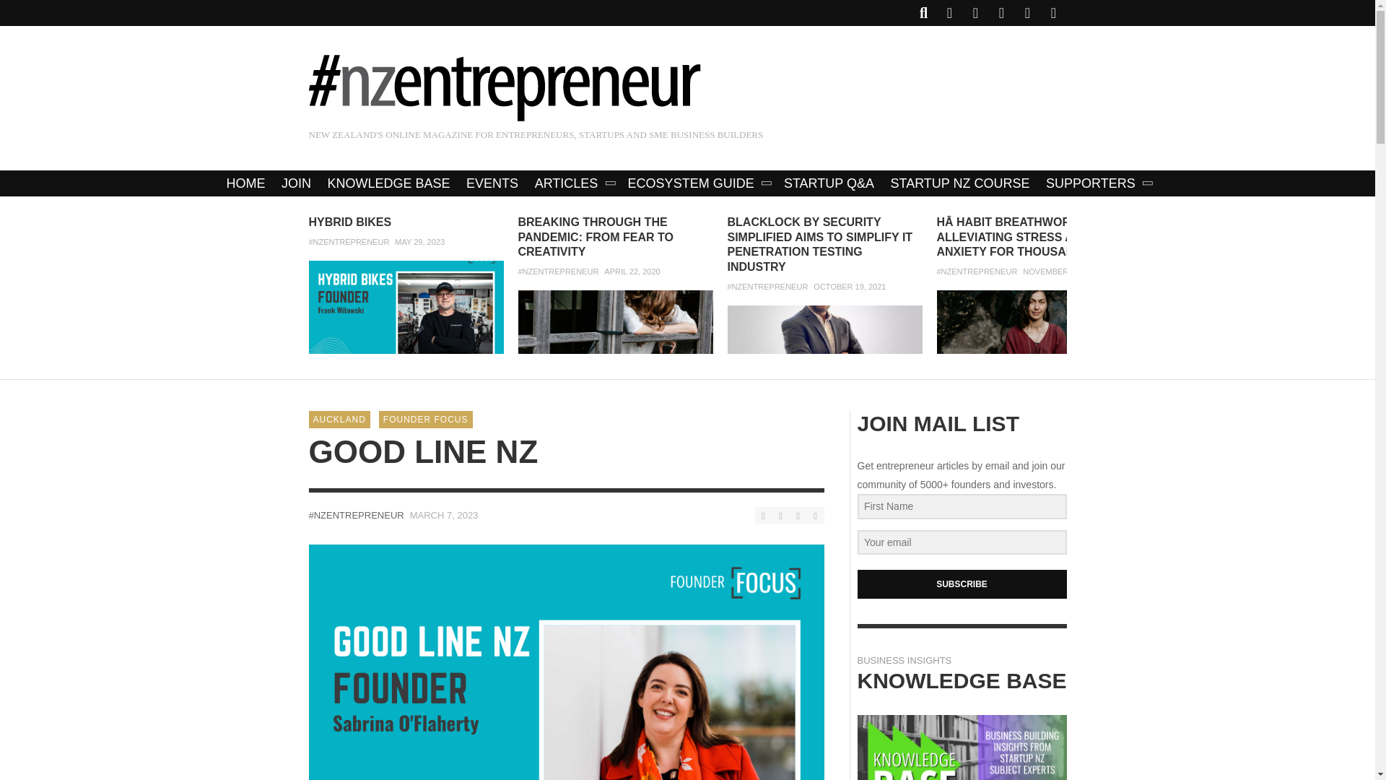 The image size is (1386, 780). What do you see at coordinates (351, 222) in the screenshot?
I see `HYBRID BIKES` at bounding box center [351, 222].